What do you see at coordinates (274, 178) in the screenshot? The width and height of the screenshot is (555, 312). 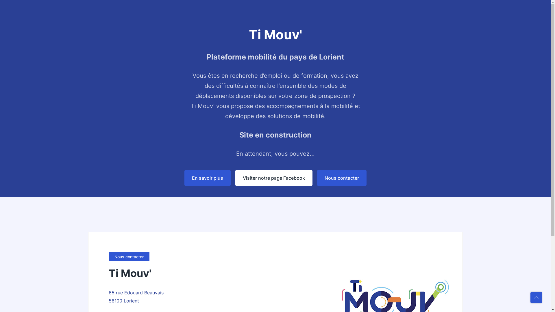 I see `Visiter notre page Facebook` at bounding box center [274, 178].